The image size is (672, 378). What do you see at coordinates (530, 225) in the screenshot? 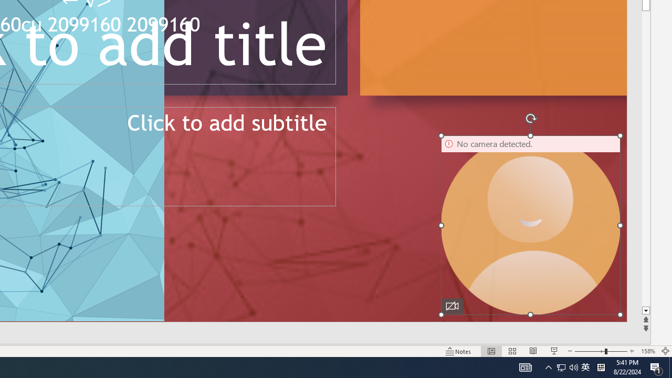
I see `Camera 16, No camera detected.` at bounding box center [530, 225].